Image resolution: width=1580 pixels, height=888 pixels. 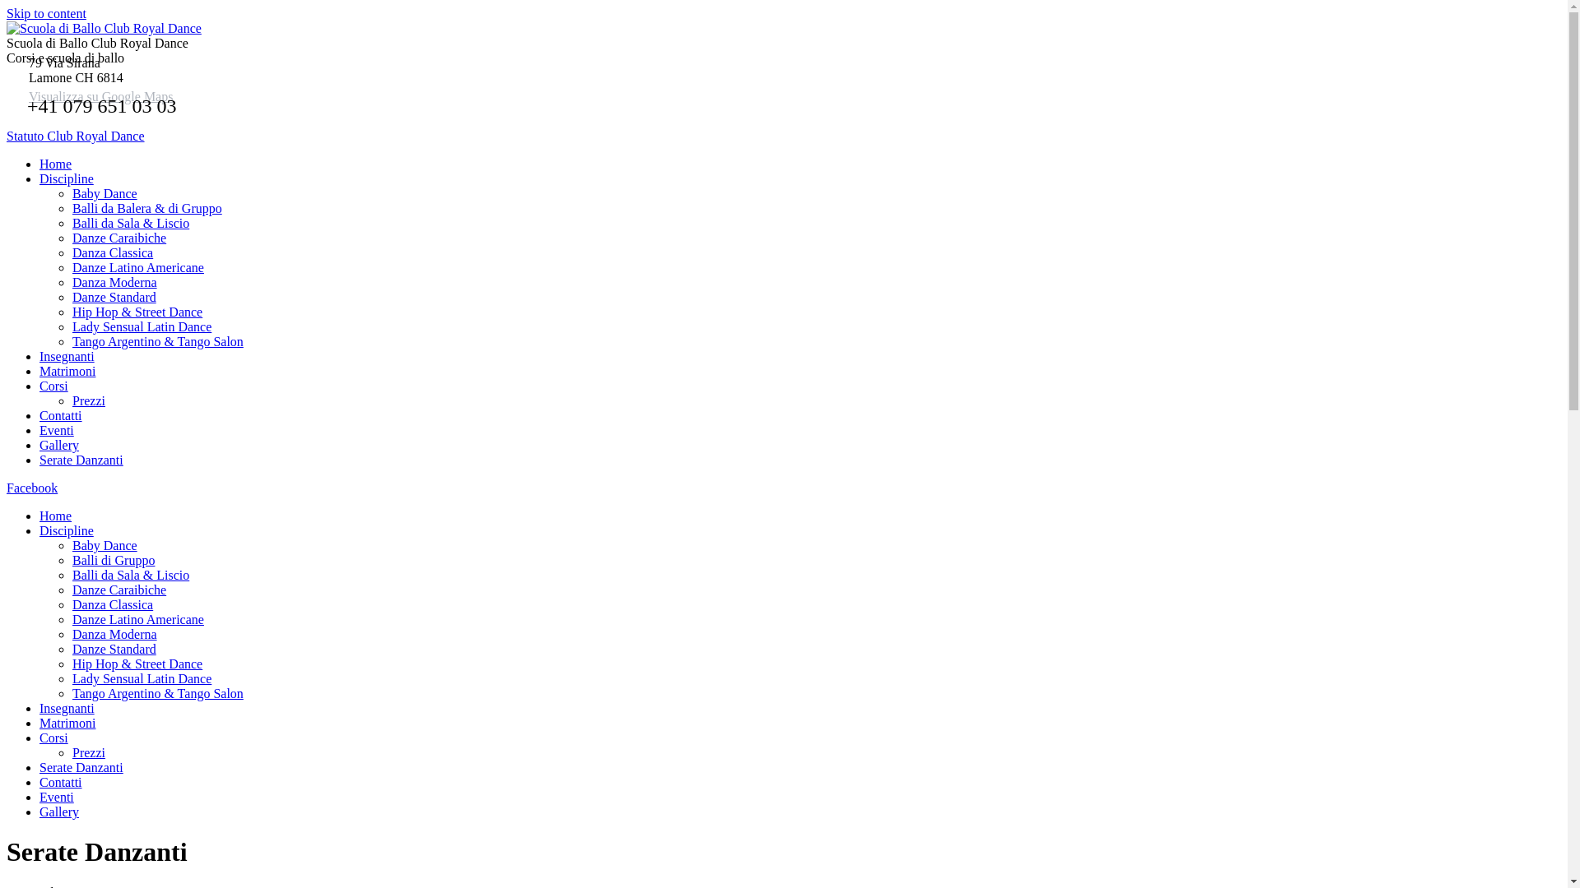 I want to click on Facebook, so click(x=32, y=488).